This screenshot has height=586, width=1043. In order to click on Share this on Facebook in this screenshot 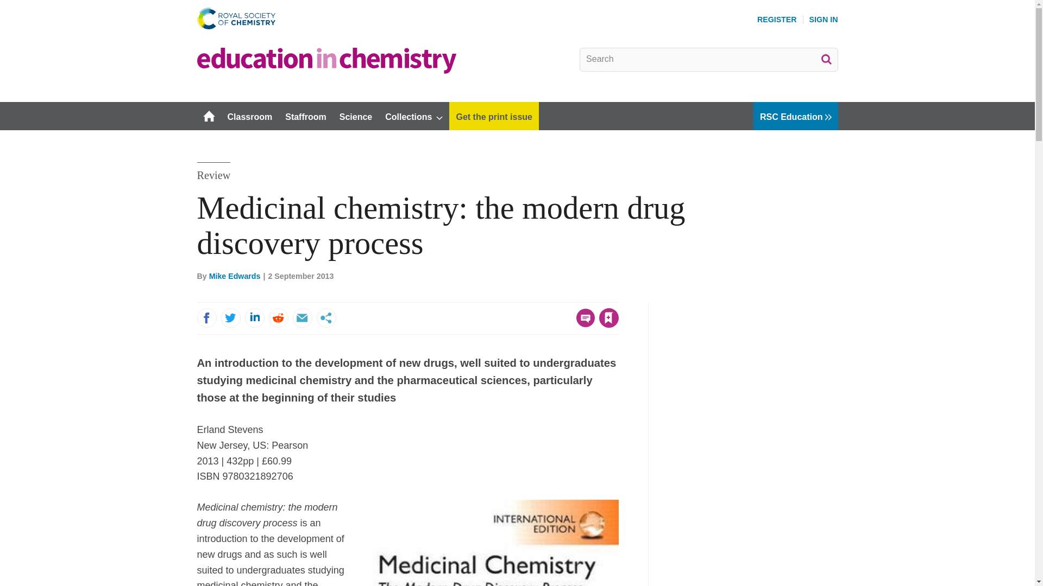, I will do `click(206, 318)`.